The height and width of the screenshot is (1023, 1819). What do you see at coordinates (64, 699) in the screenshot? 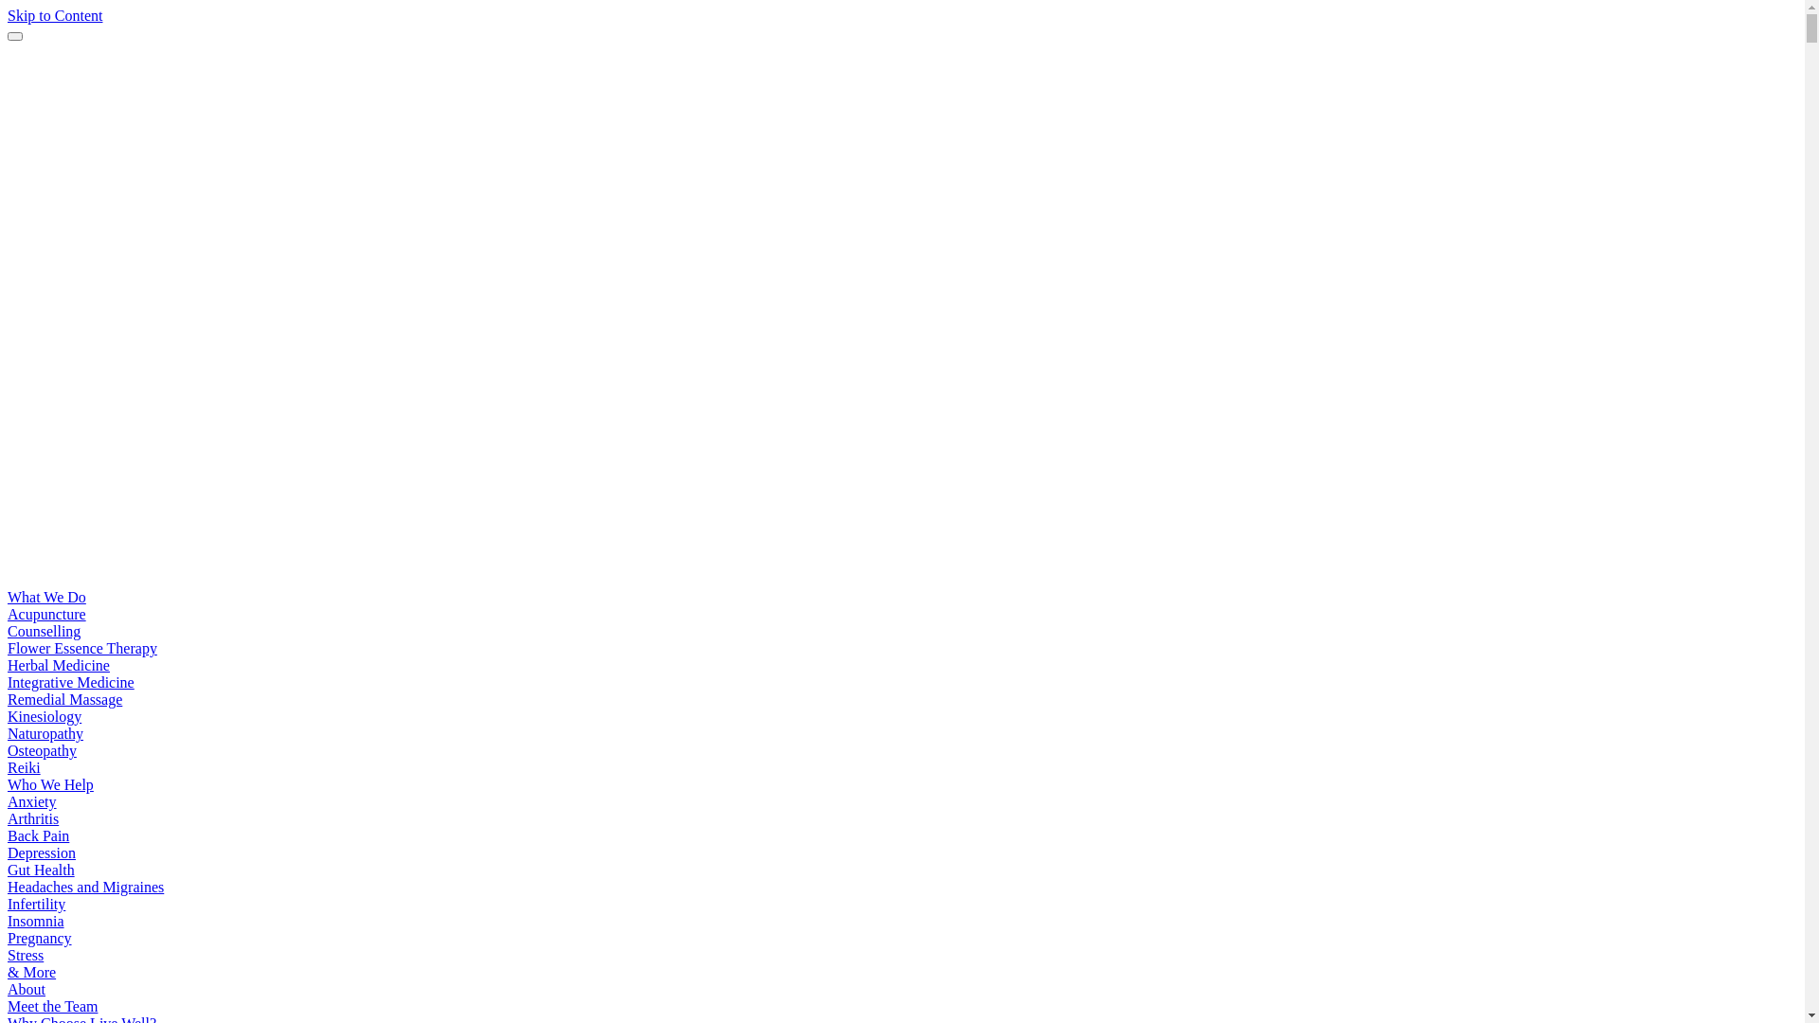
I see `Remedial Massage` at bounding box center [64, 699].